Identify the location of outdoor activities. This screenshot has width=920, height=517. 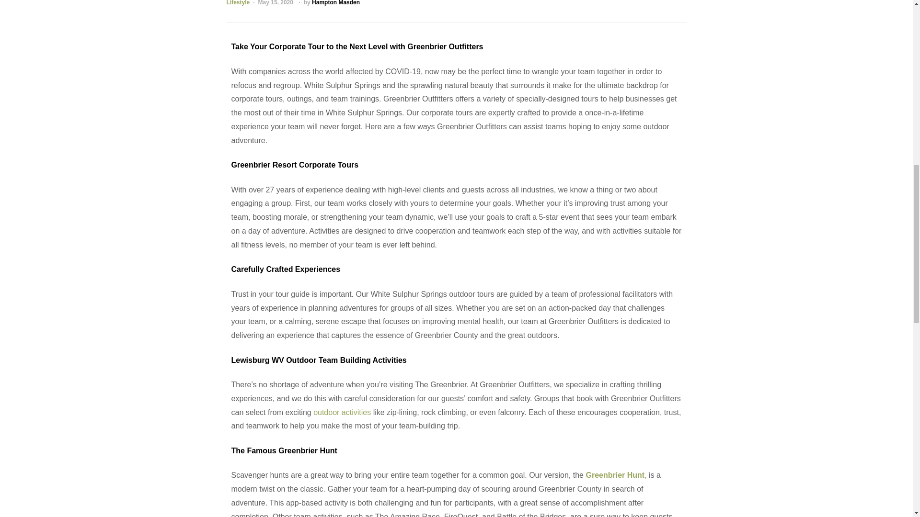
(342, 413).